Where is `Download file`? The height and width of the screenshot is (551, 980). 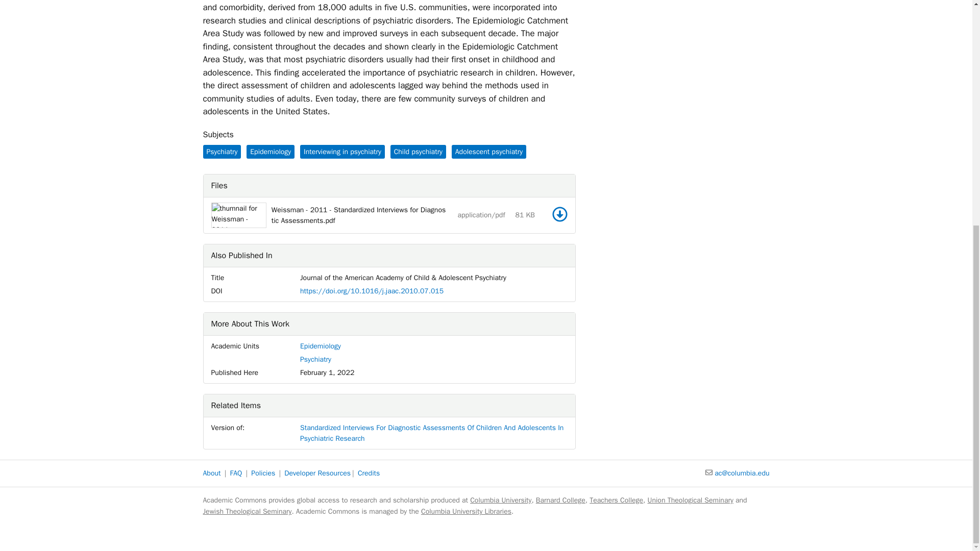 Download file is located at coordinates (559, 214).